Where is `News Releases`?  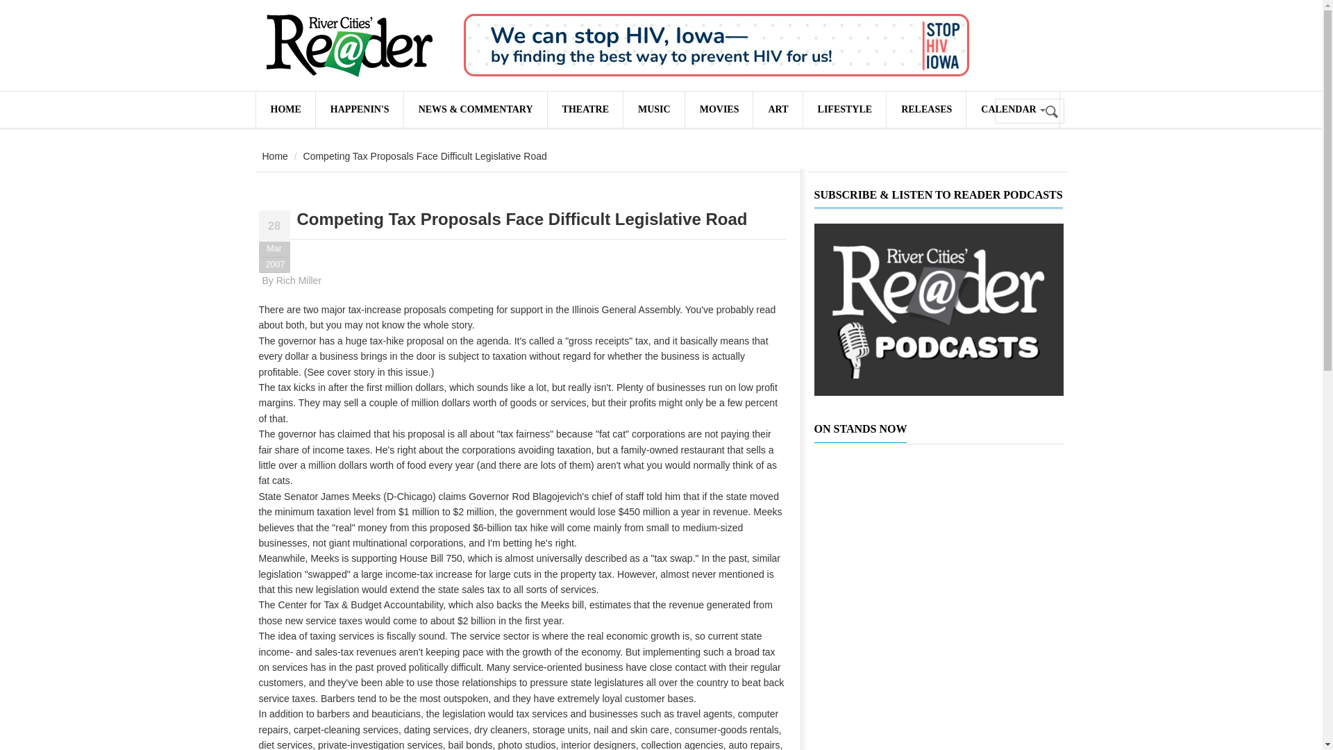
News Releases is located at coordinates (925, 109).